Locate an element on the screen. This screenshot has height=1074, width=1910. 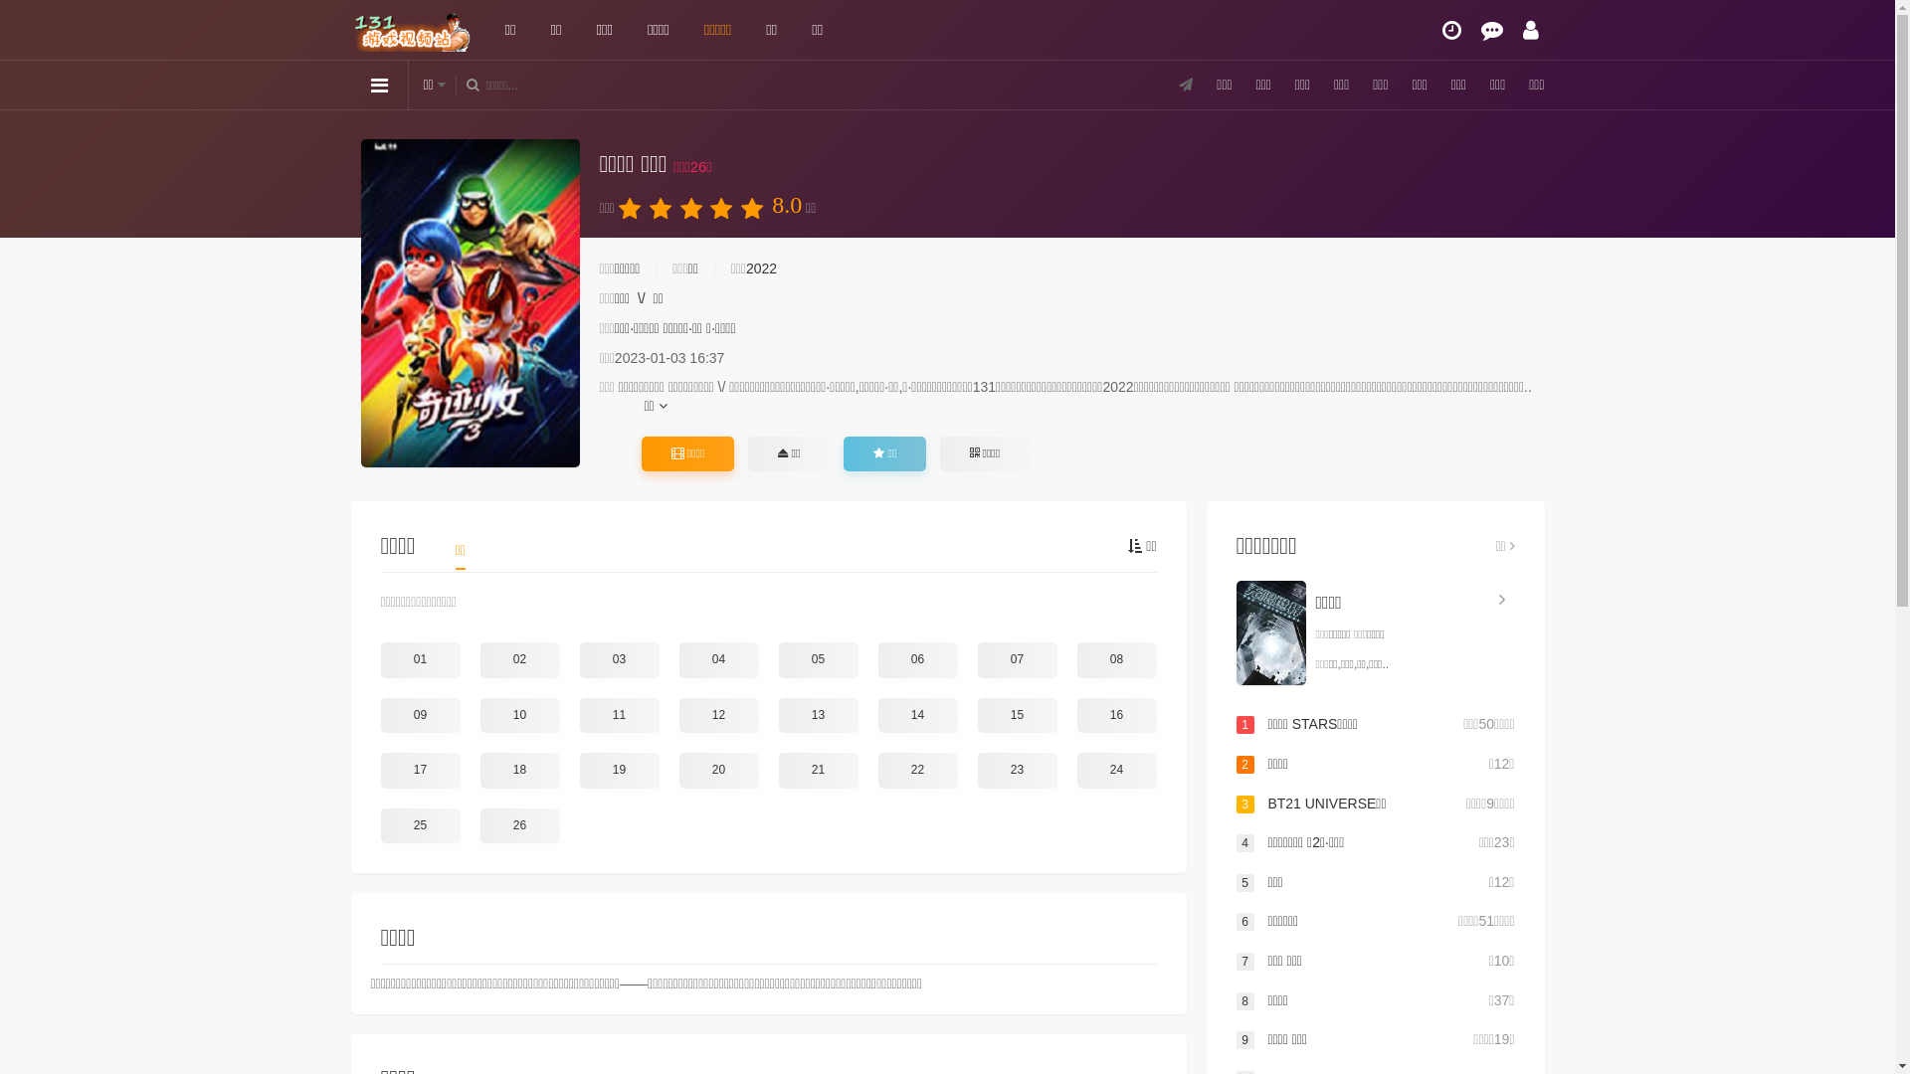
20 is located at coordinates (718, 771).